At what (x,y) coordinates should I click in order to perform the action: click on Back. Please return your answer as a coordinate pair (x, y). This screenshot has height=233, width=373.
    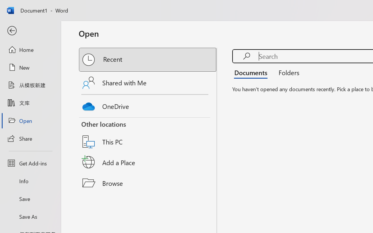
    Looking at the image, I should click on (30, 31).